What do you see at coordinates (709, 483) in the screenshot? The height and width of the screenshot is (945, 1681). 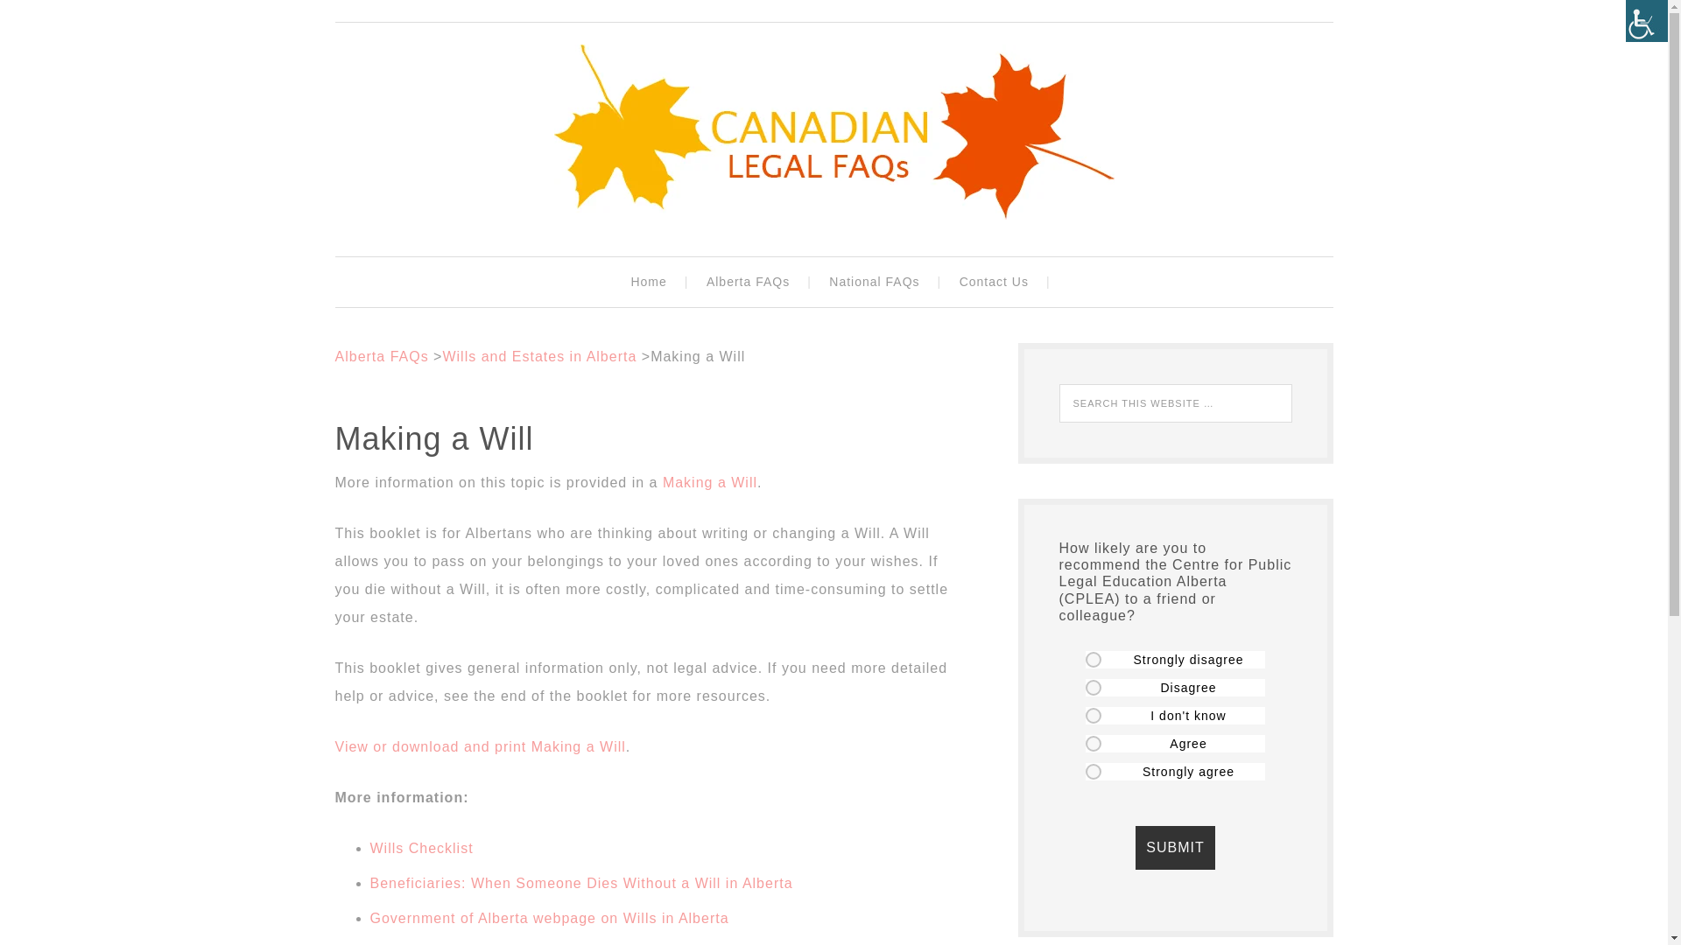 I see `Making a Will` at bounding box center [709, 483].